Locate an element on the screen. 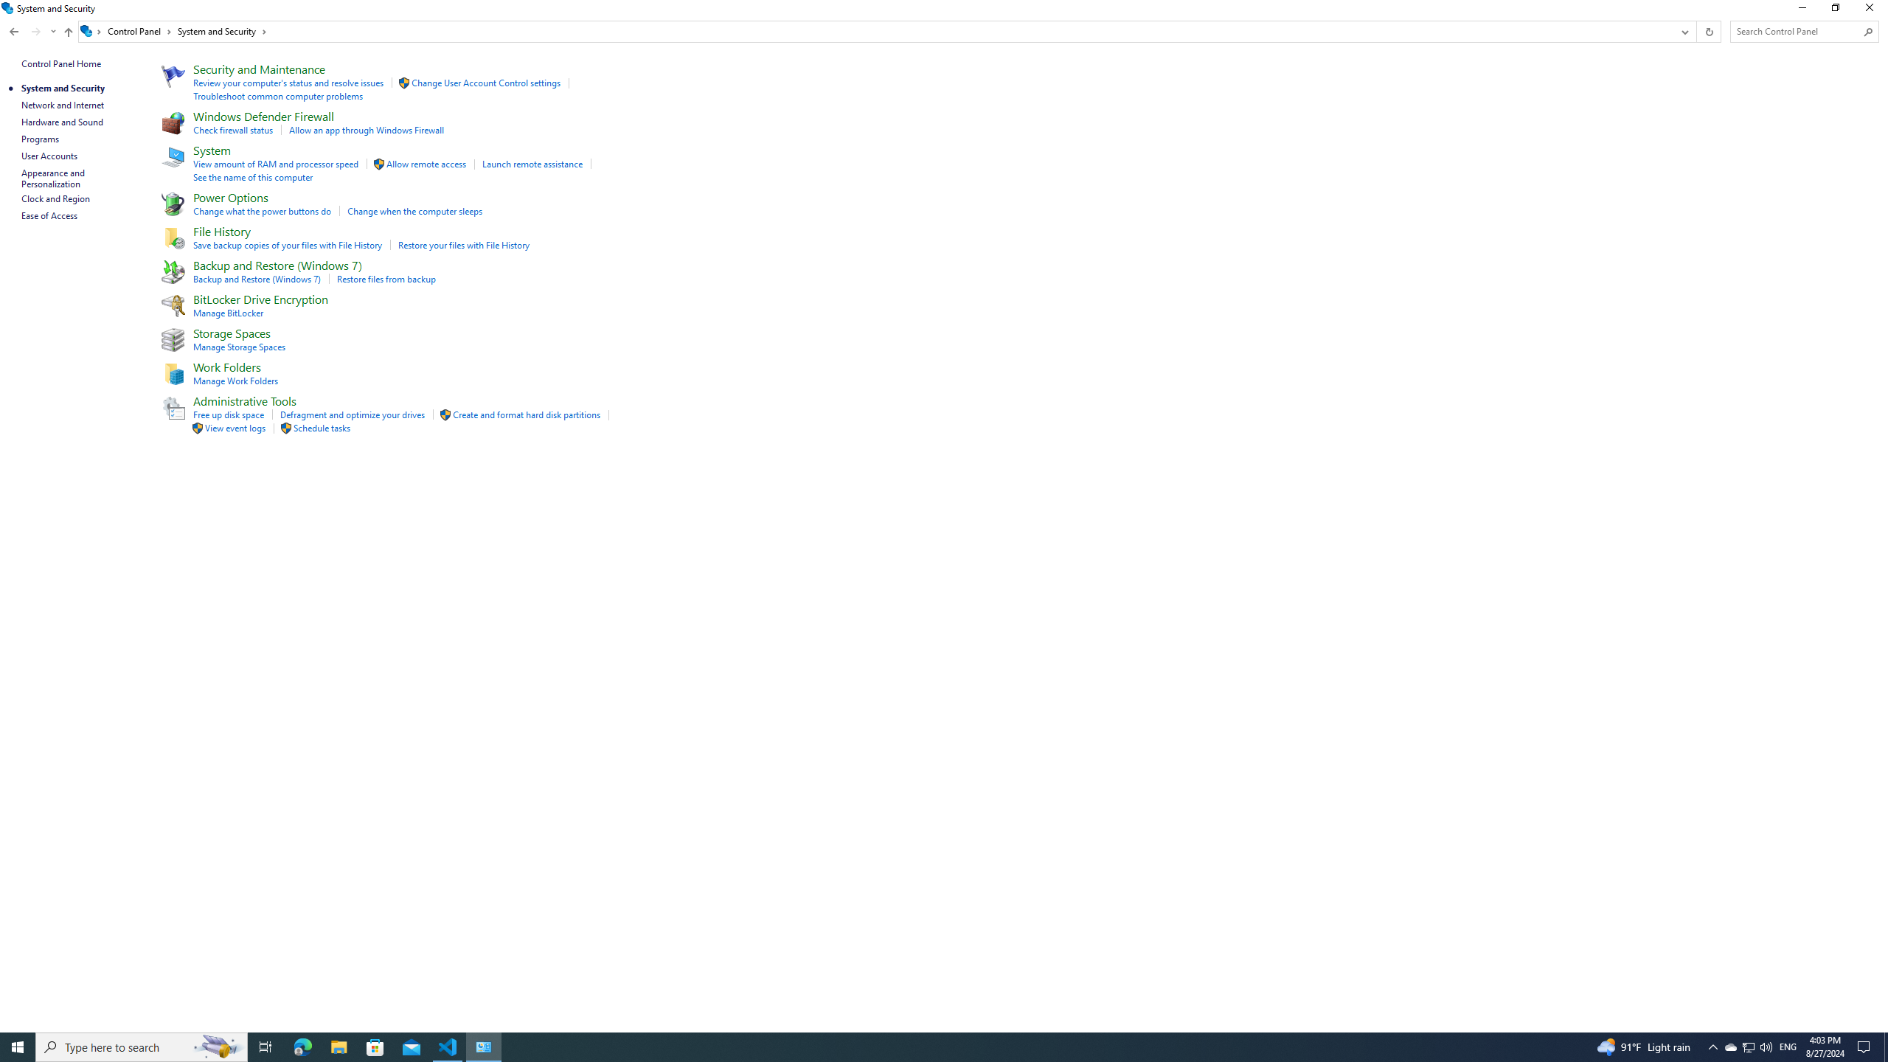 This screenshot has height=1062, width=1888. Network and Internet is located at coordinates (63, 105).